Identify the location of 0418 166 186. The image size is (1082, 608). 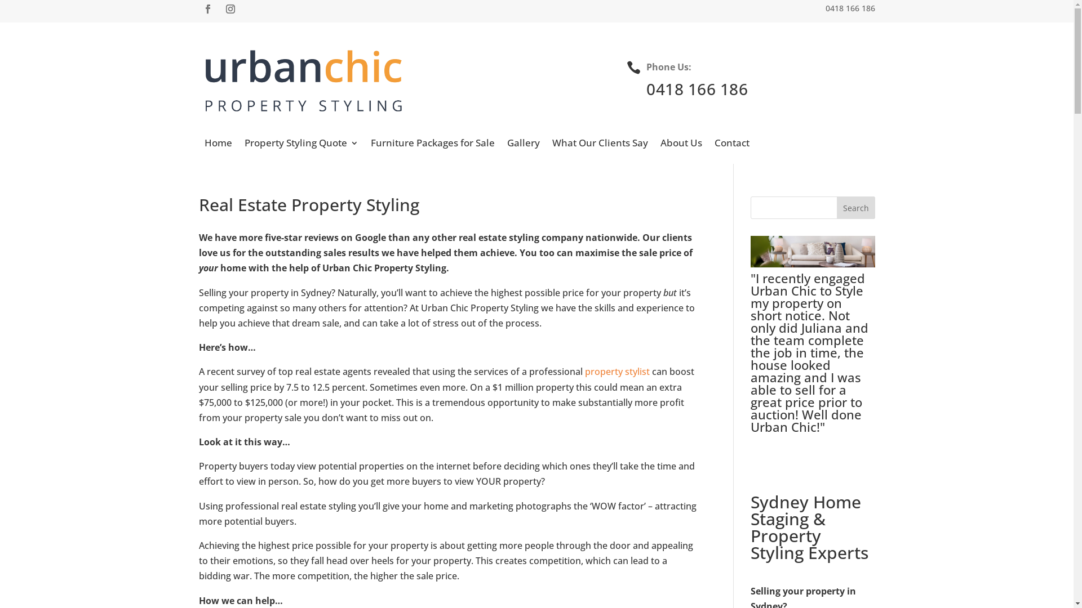
(697, 89).